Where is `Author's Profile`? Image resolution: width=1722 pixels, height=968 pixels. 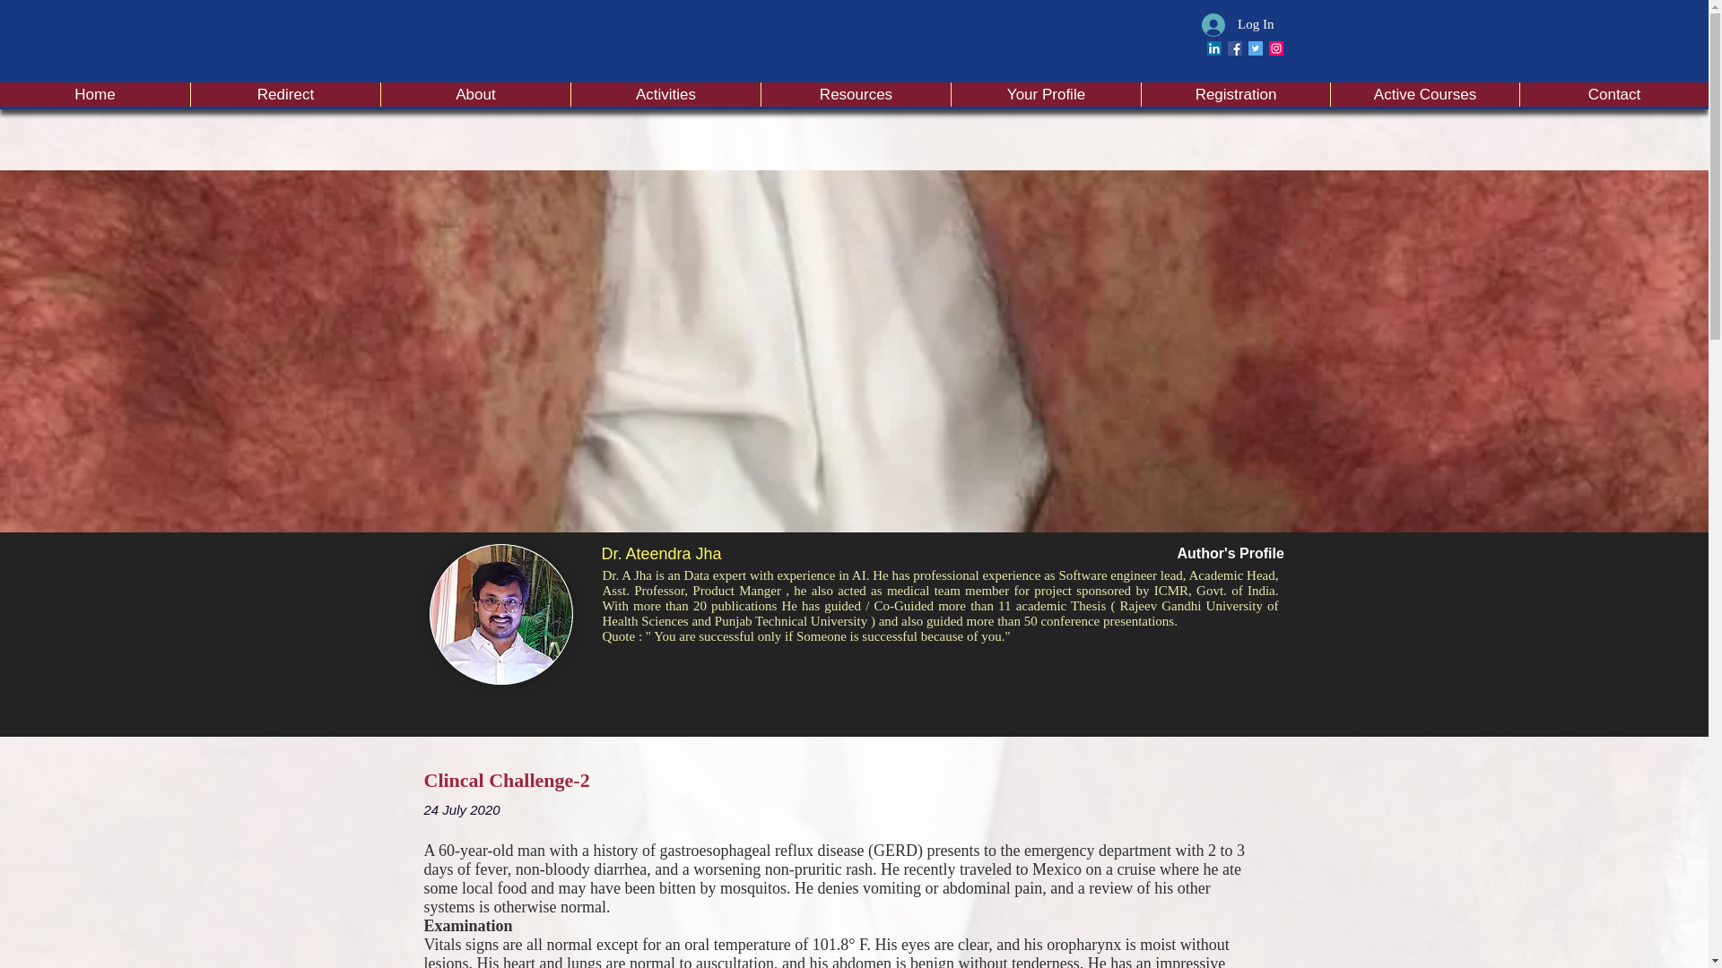 Author's Profile is located at coordinates (1229, 554).